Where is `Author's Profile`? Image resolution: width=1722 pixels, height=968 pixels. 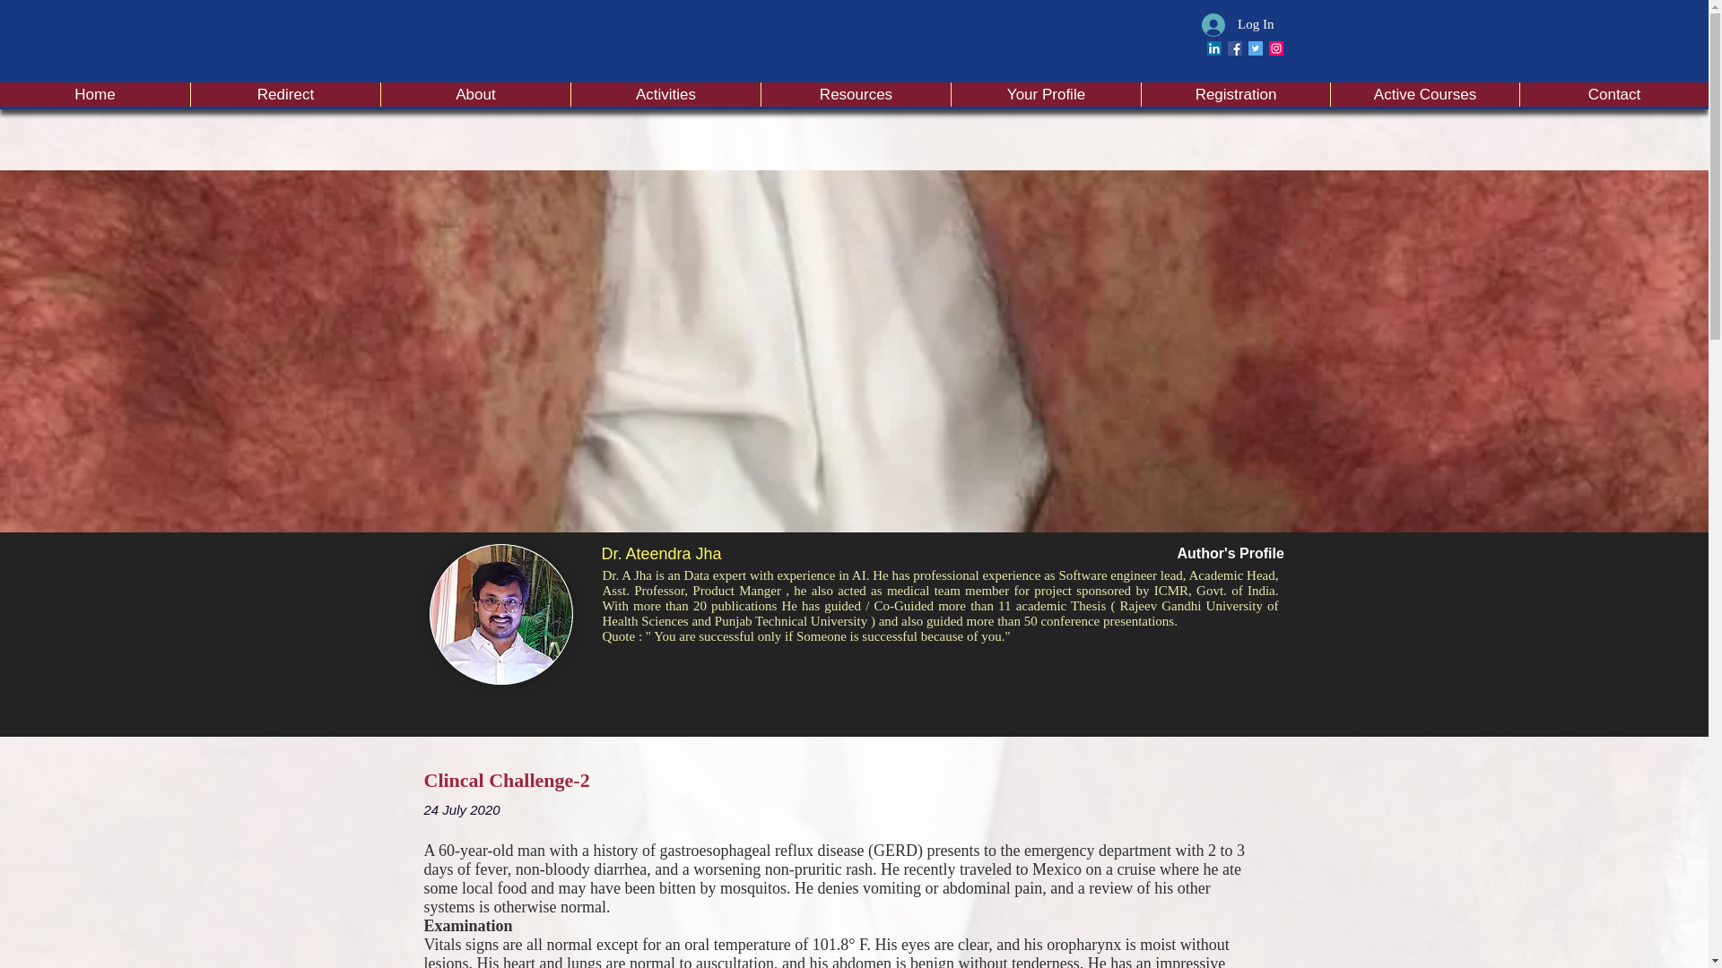 Author's Profile is located at coordinates (1229, 554).